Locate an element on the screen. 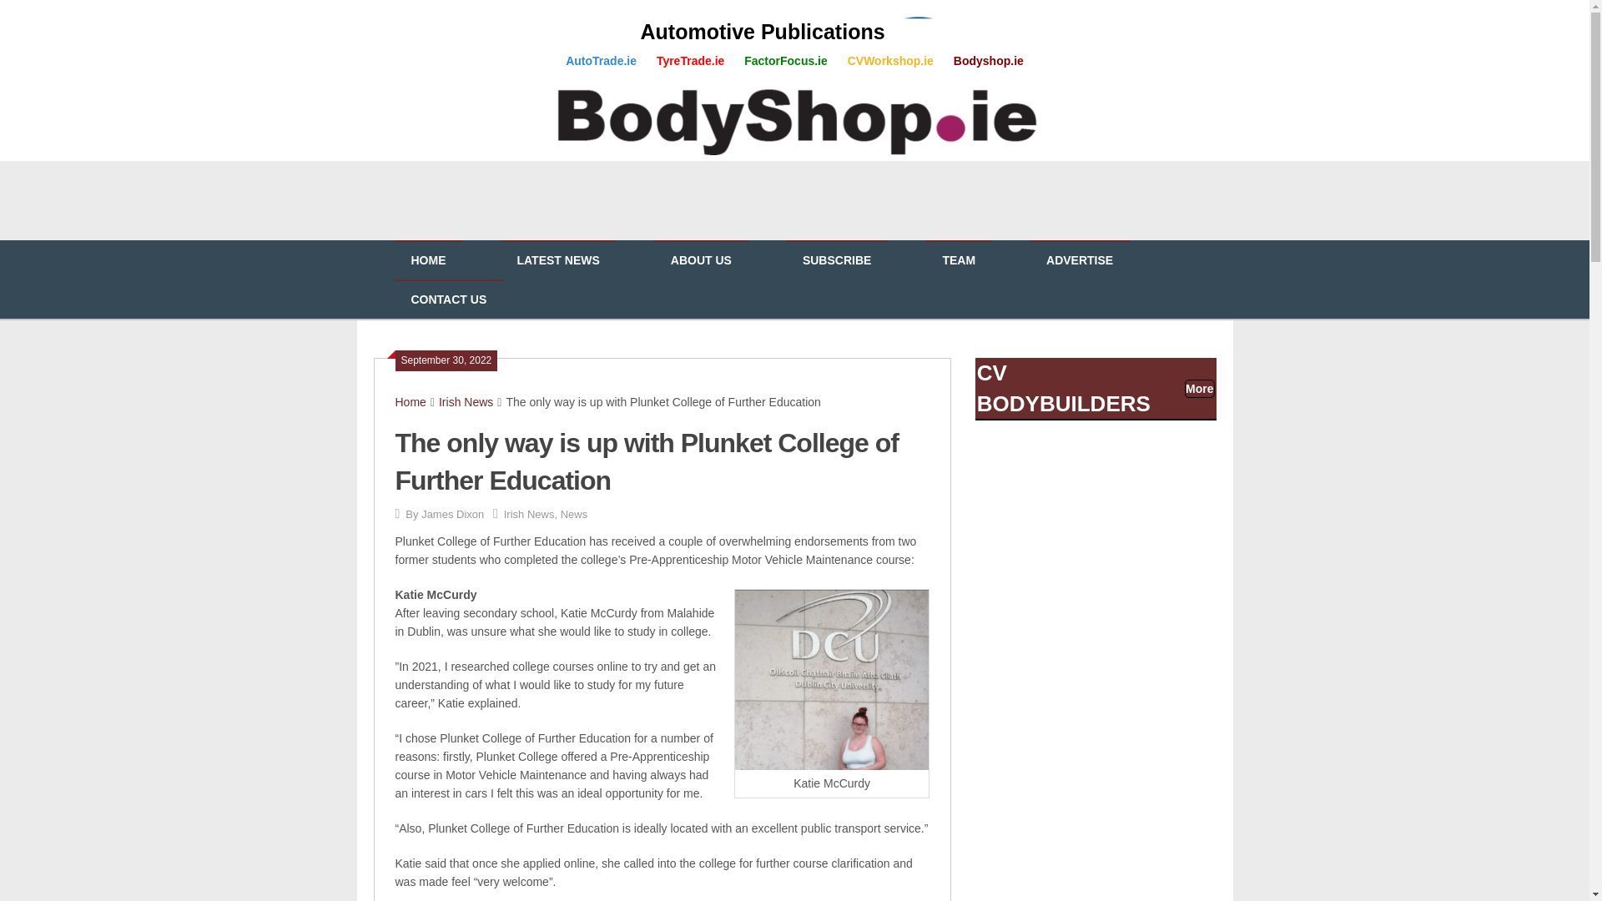 The width and height of the screenshot is (1602, 901). More is located at coordinates (1198, 389).